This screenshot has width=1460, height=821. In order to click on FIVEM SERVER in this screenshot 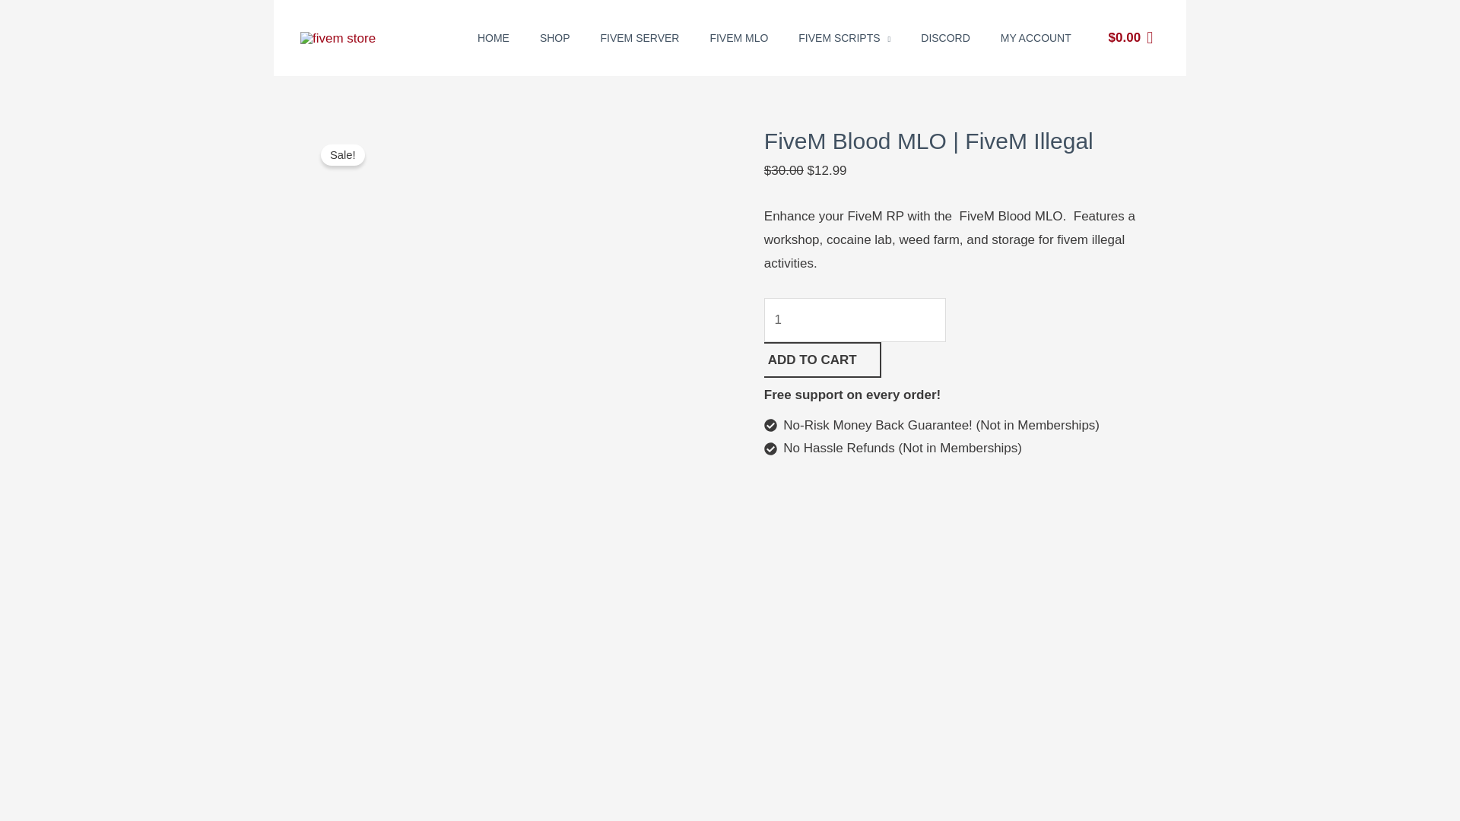, I will do `click(640, 38)`.